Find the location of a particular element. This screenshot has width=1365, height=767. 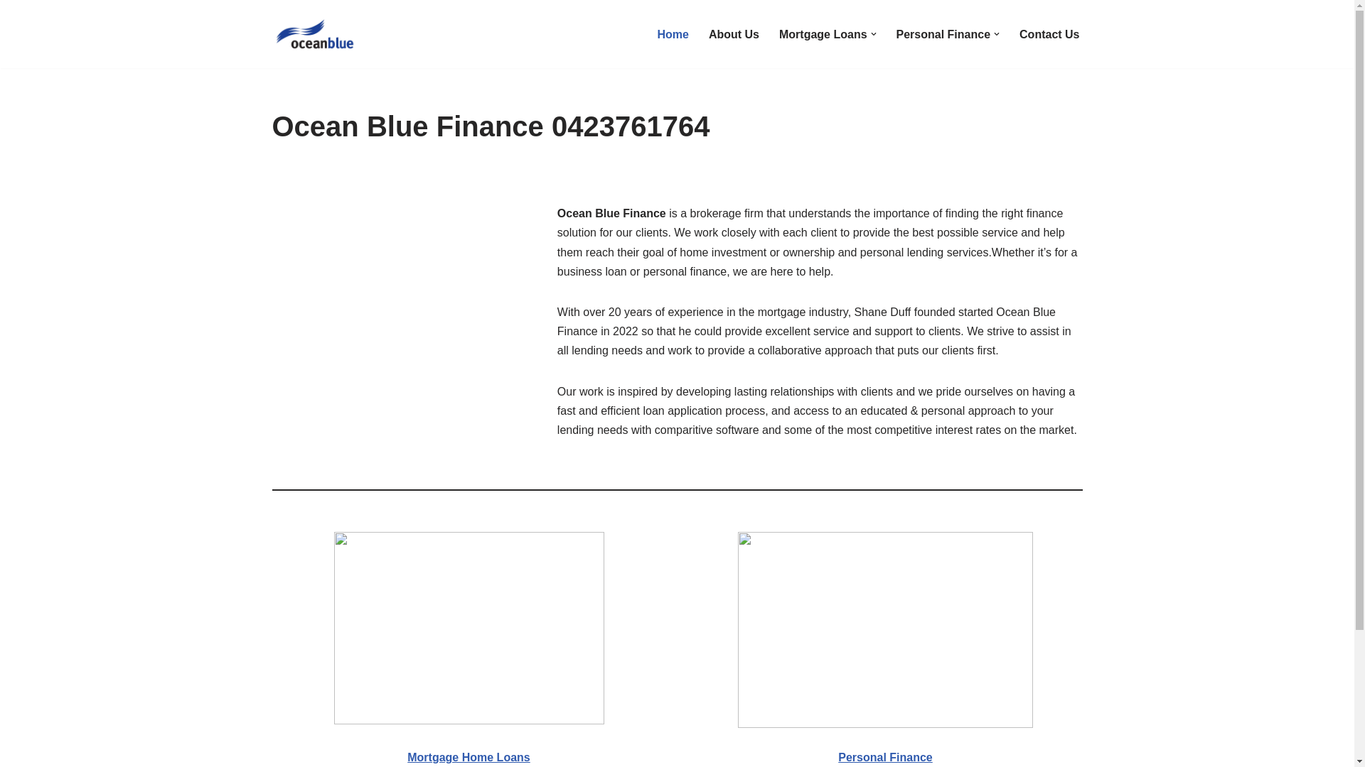

Home is located at coordinates (673, 34).